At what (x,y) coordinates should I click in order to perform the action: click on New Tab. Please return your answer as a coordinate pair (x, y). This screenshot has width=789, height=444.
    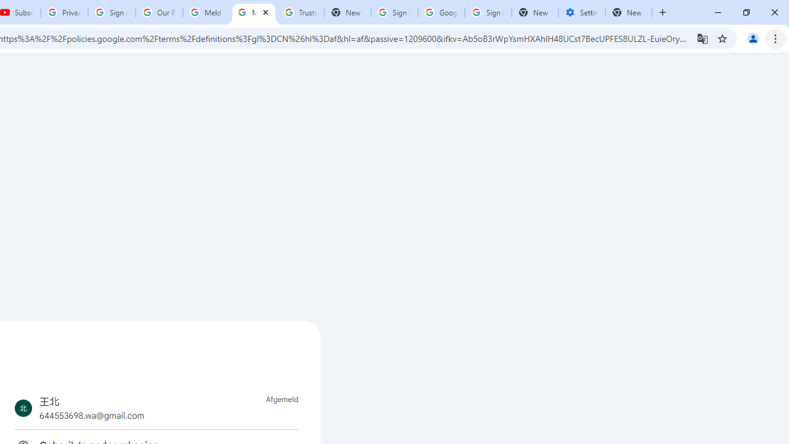
    Looking at the image, I should click on (629, 12).